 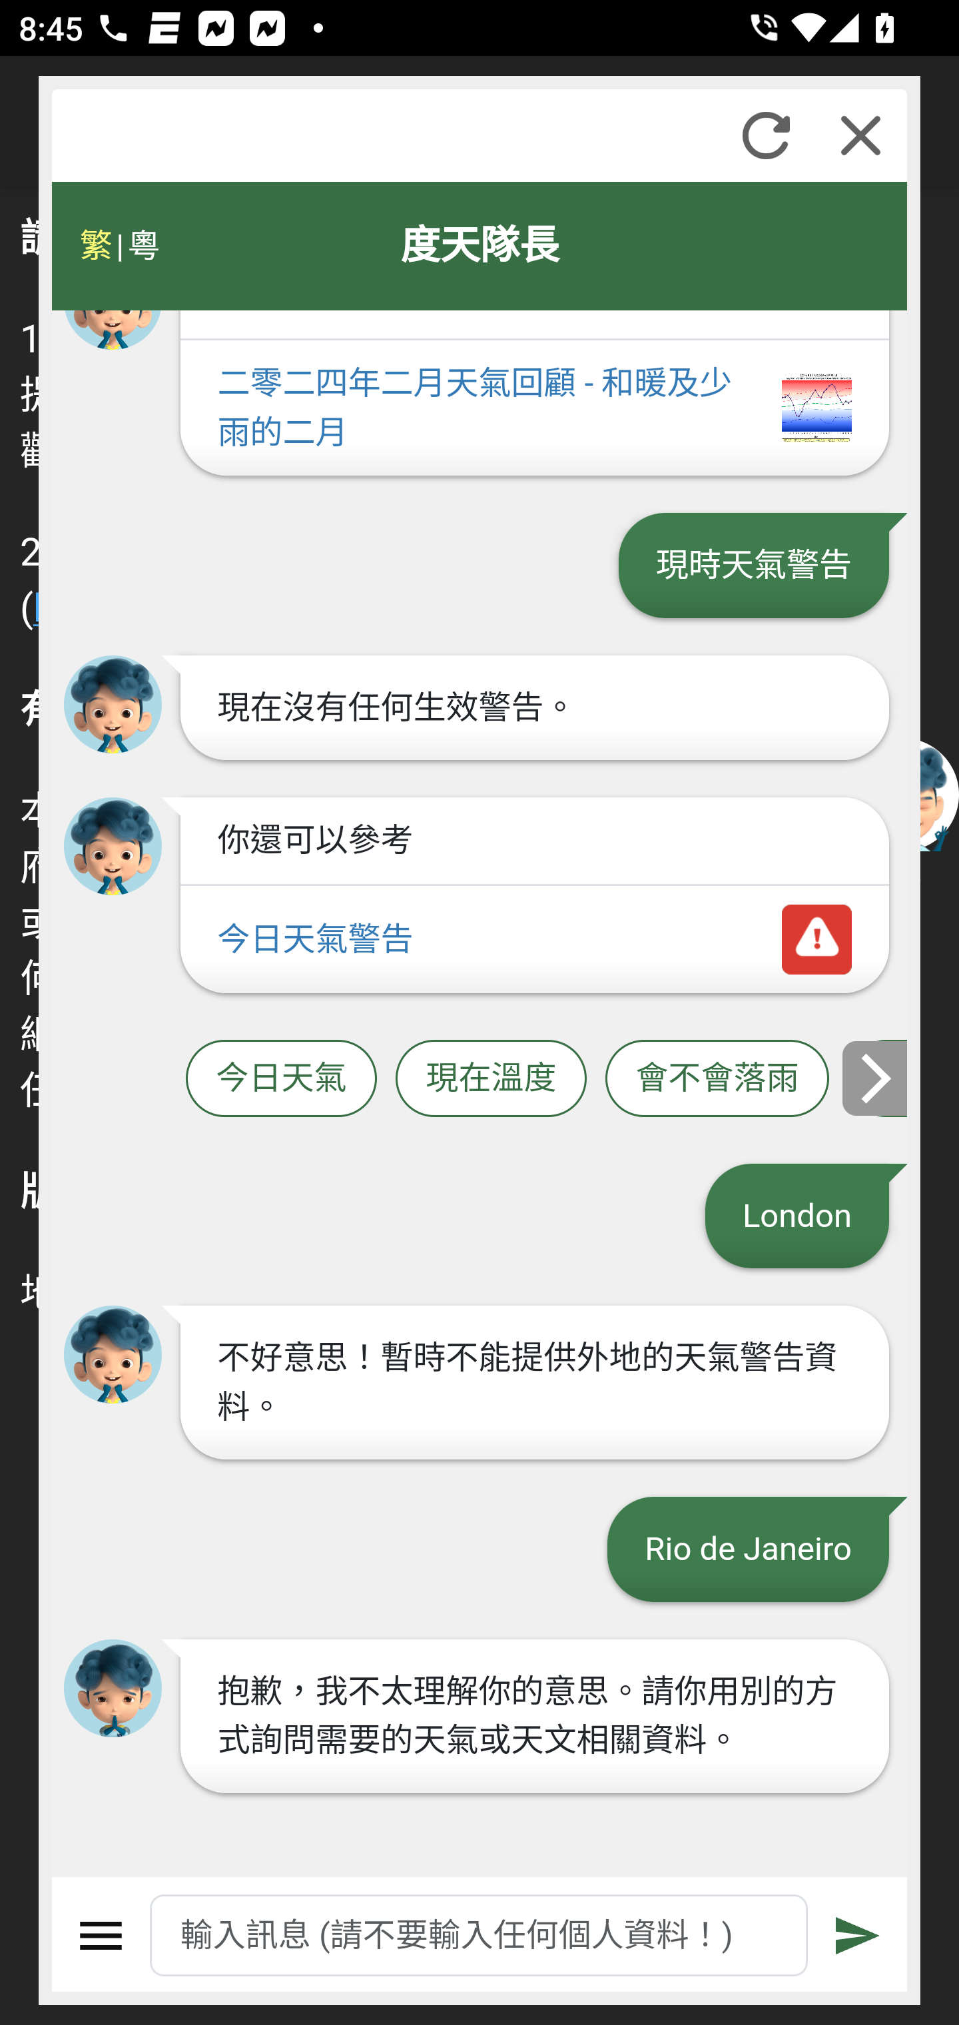 I want to click on 今日天氣警告, so click(x=534, y=941).